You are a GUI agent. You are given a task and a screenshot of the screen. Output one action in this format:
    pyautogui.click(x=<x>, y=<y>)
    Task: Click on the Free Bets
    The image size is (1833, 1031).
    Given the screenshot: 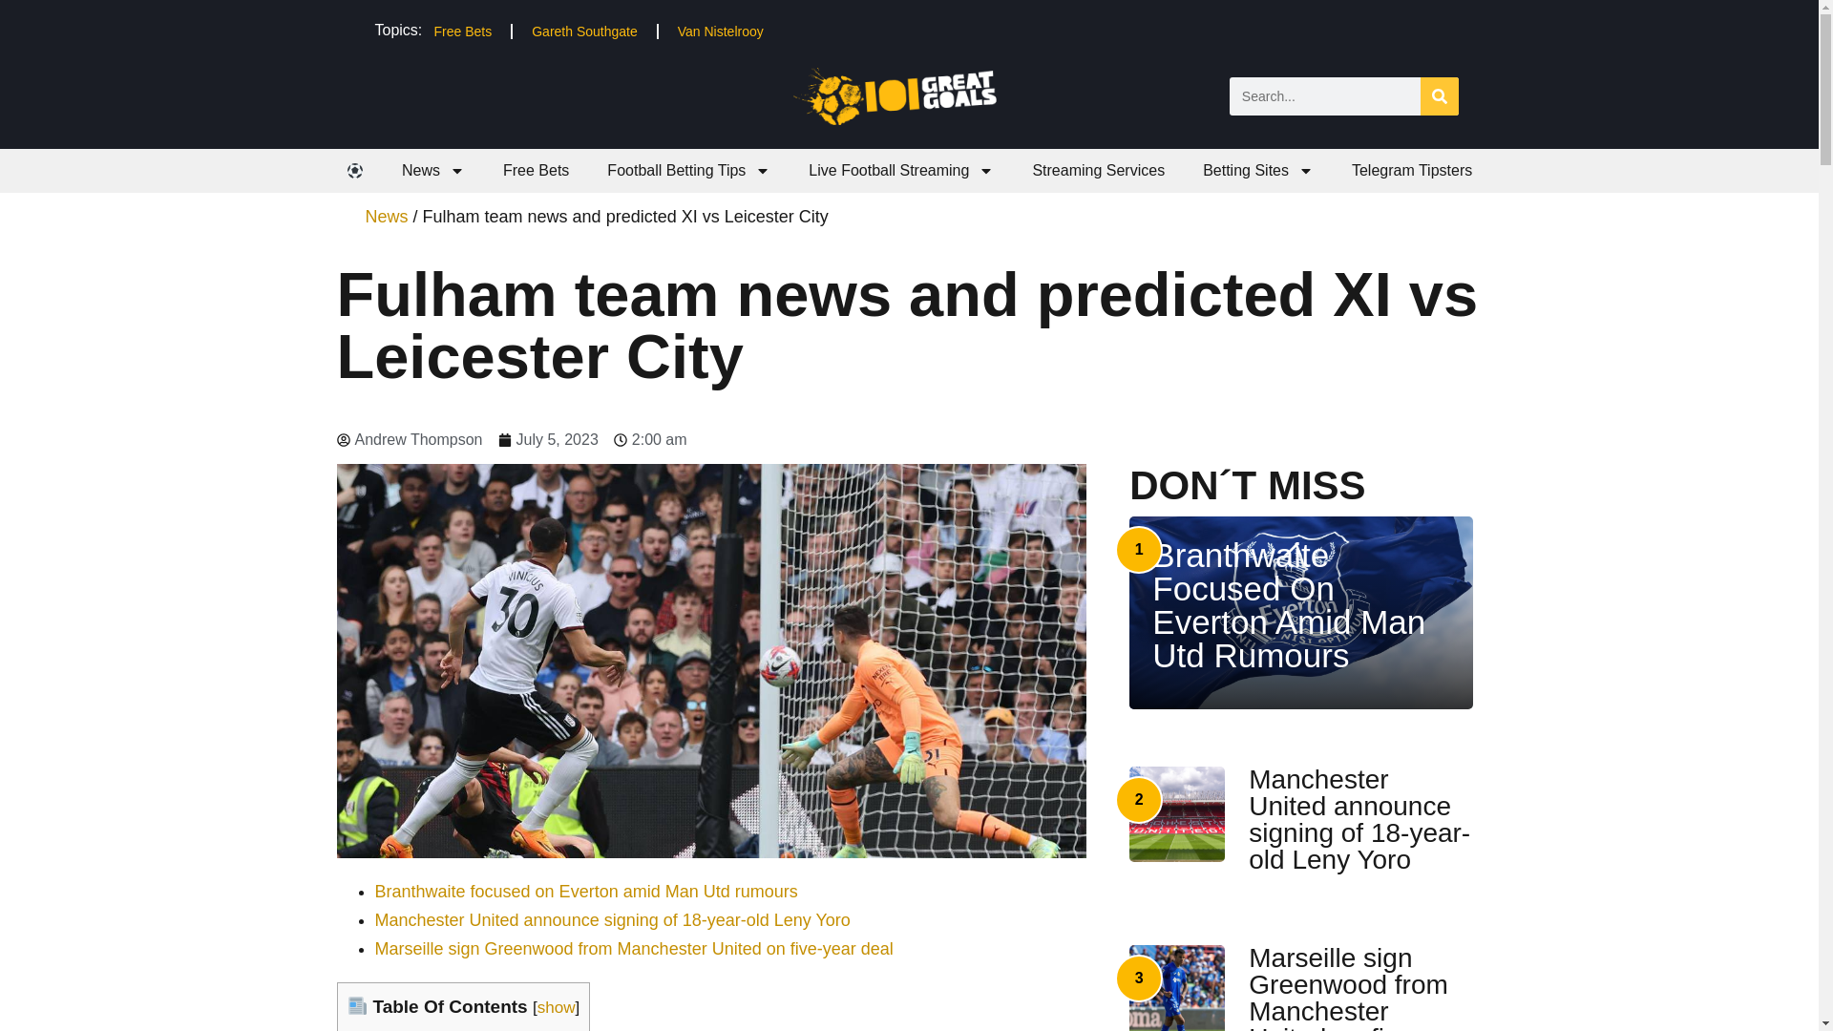 What is the action you would take?
    pyautogui.click(x=462, y=31)
    